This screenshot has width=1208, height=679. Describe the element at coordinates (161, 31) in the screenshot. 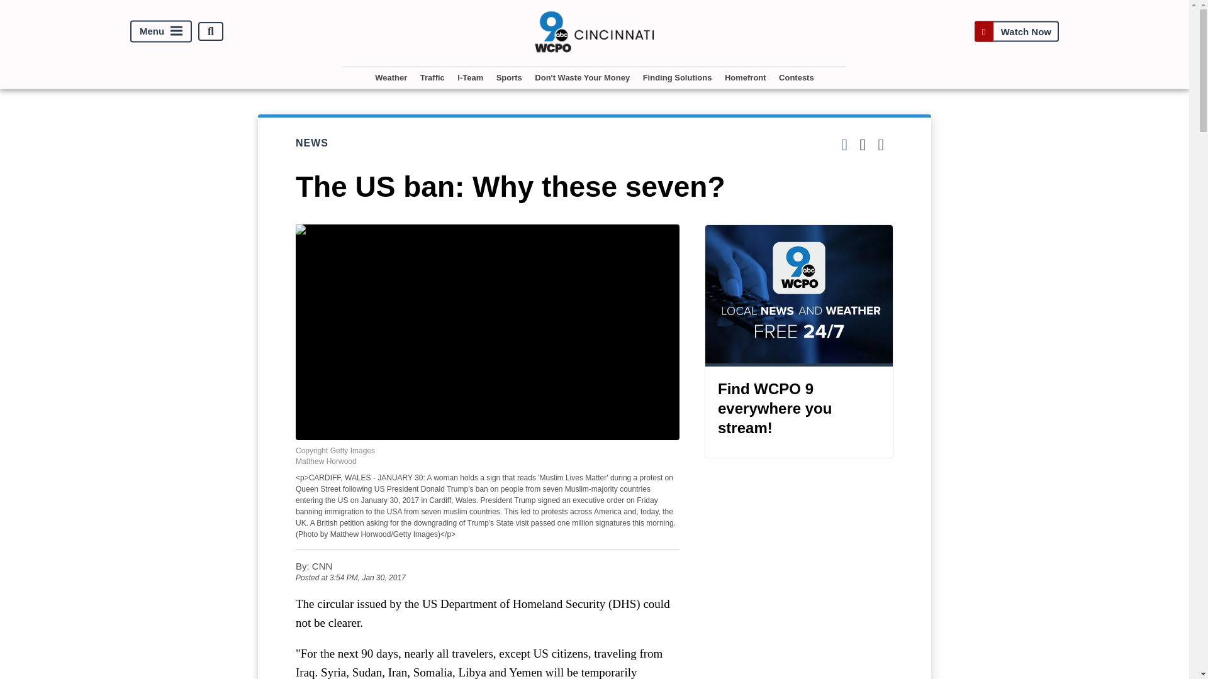

I see `Menu` at that location.